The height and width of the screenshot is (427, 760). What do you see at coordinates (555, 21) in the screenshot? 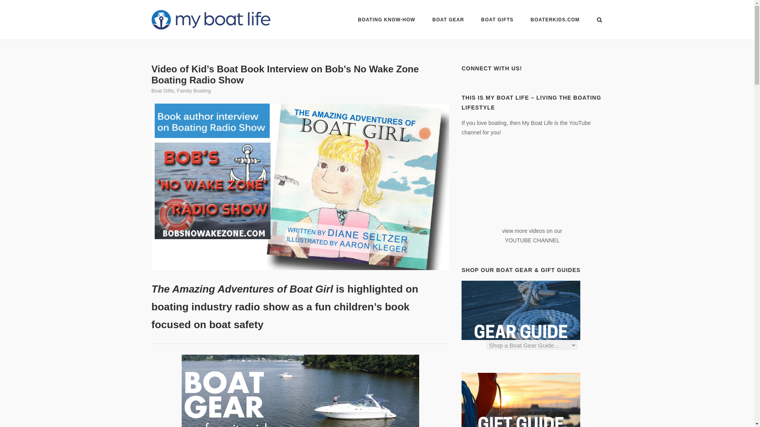
I see `BOATERKIDS.COM` at bounding box center [555, 21].